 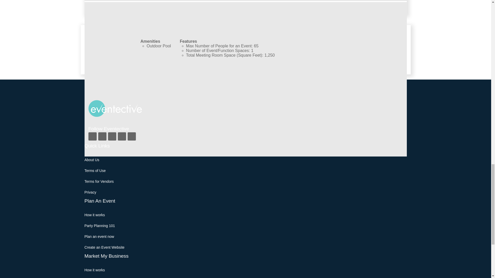 What do you see at coordinates (100, 236) in the screenshot?
I see `Plan an event now` at bounding box center [100, 236].